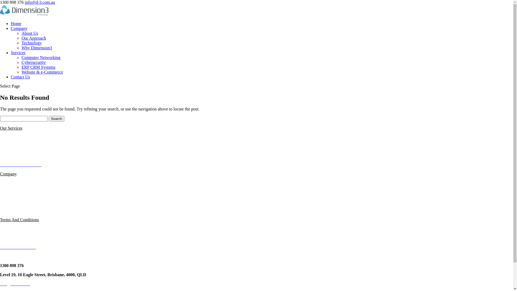  What do you see at coordinates (37, 48) in the screenshot?
I see `Why Dimension3` at bounding box center [37, 48].